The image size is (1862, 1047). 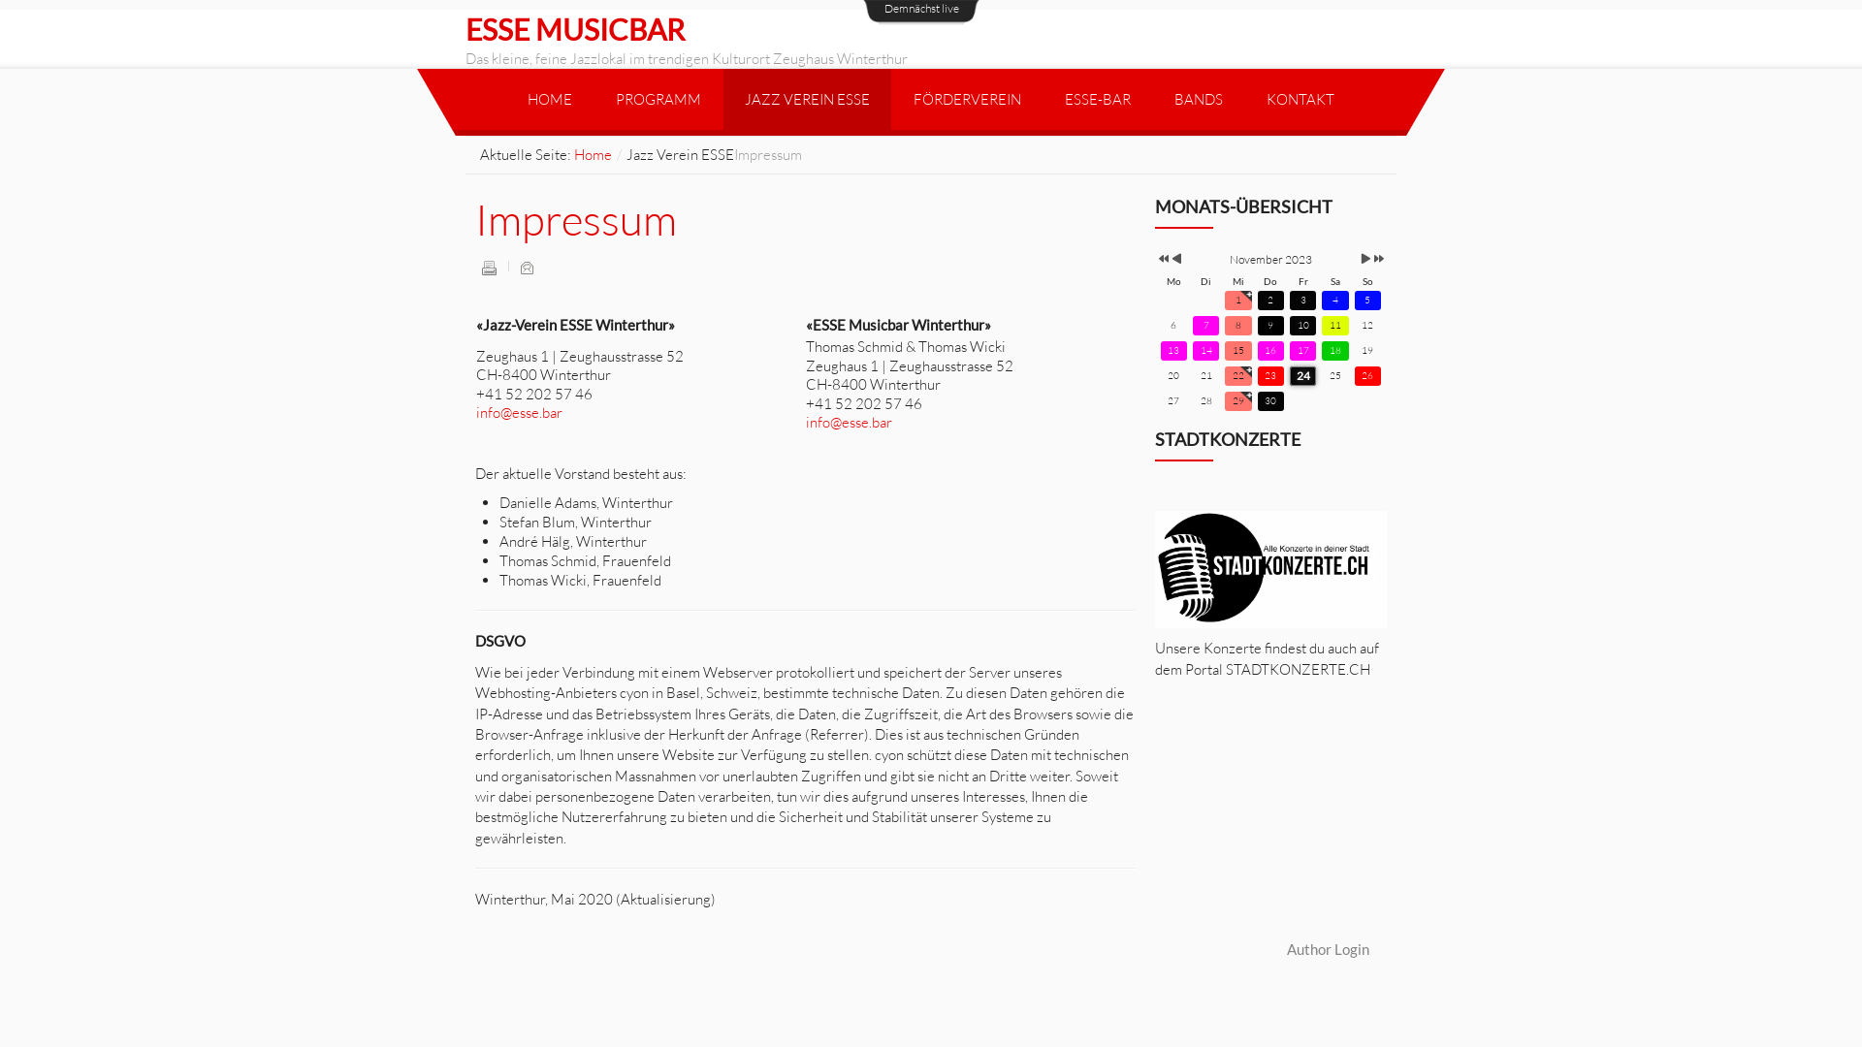 I want to click on 1, so click(x=1237, y=301).